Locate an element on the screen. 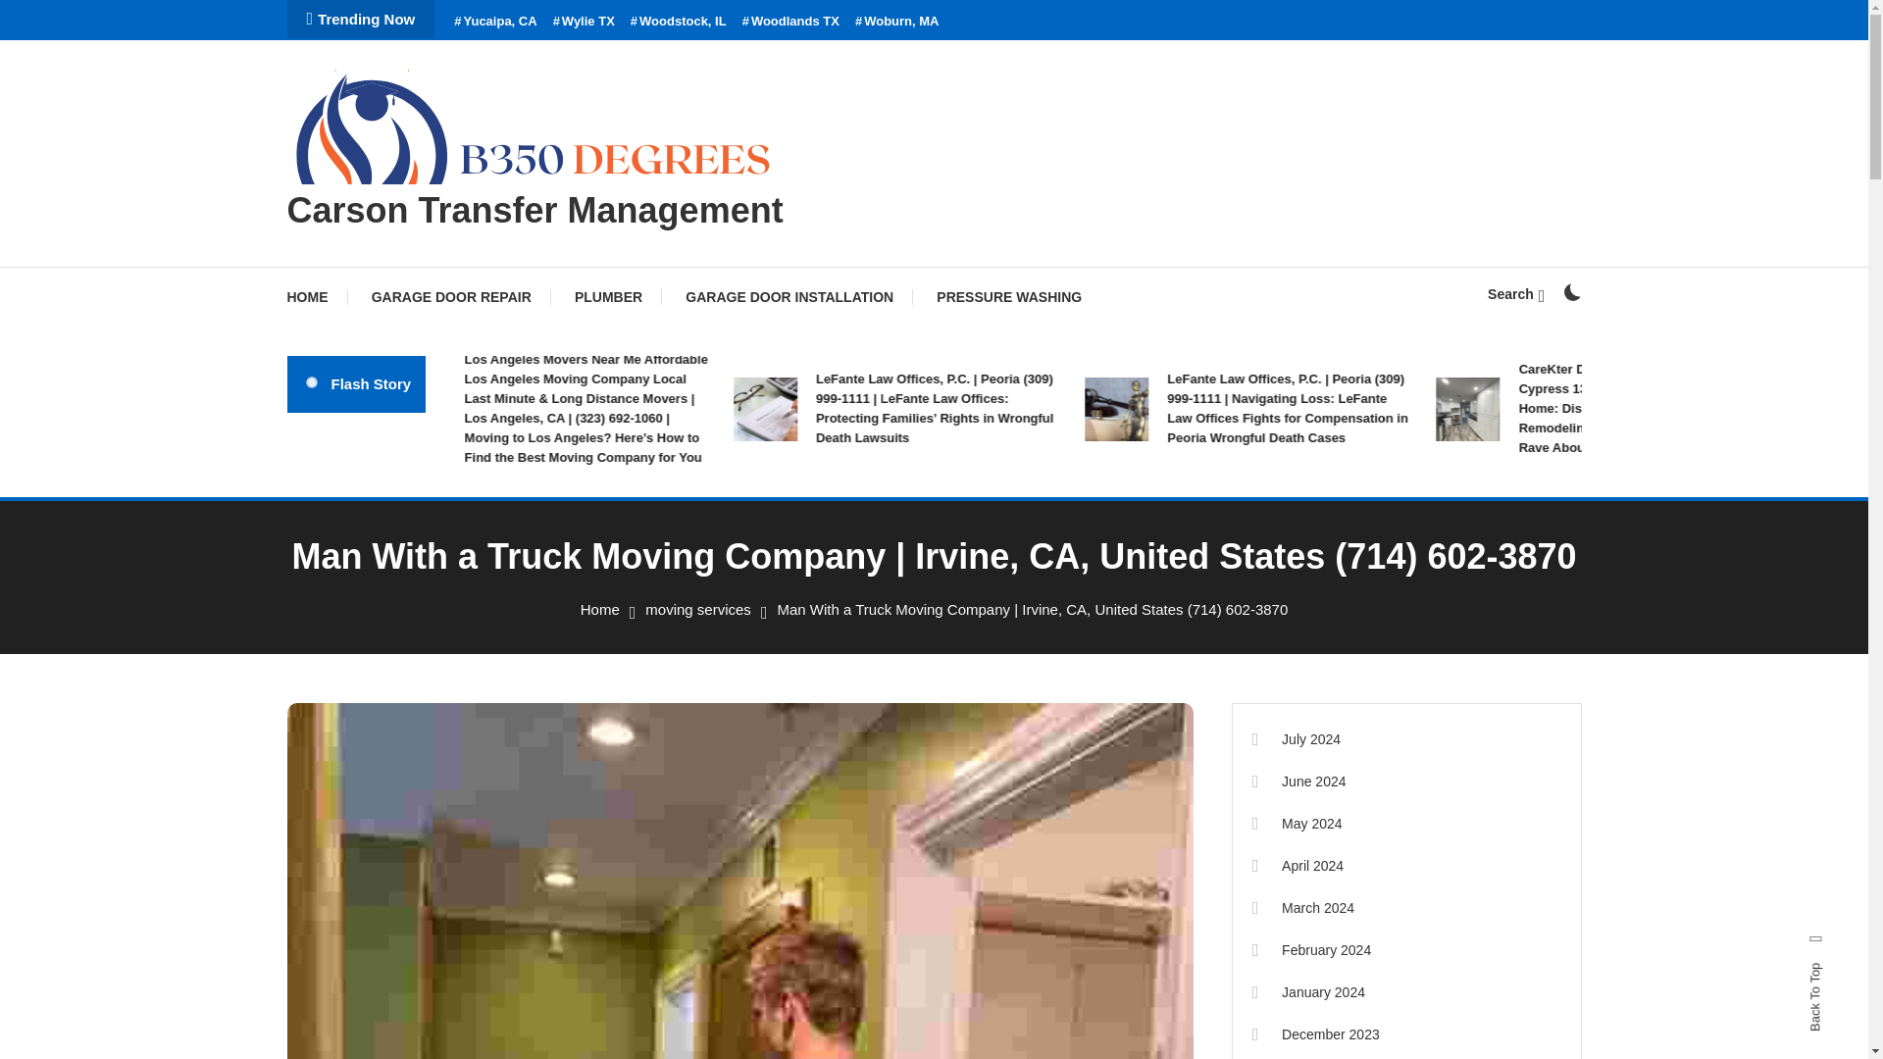 This screenshot has height=1059, width=1883. GARAGE DOOR REPAIR is located at coordinates (451, 296).